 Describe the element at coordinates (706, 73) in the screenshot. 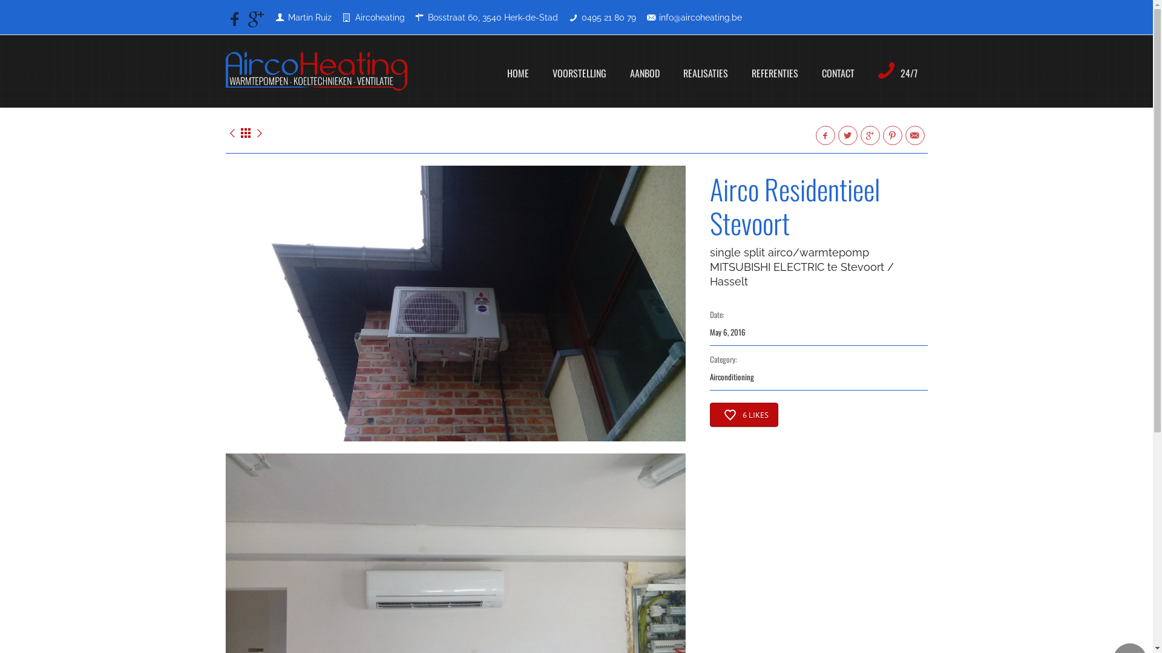

I see `REALISATIES` at that location.